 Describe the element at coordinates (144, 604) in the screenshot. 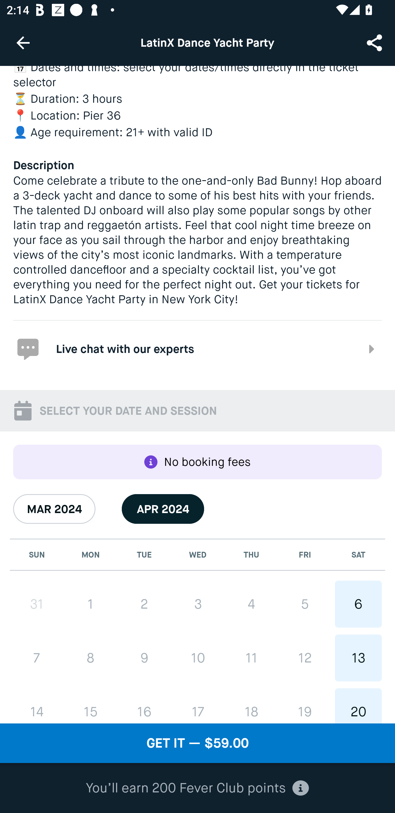

I see `2` at that location.